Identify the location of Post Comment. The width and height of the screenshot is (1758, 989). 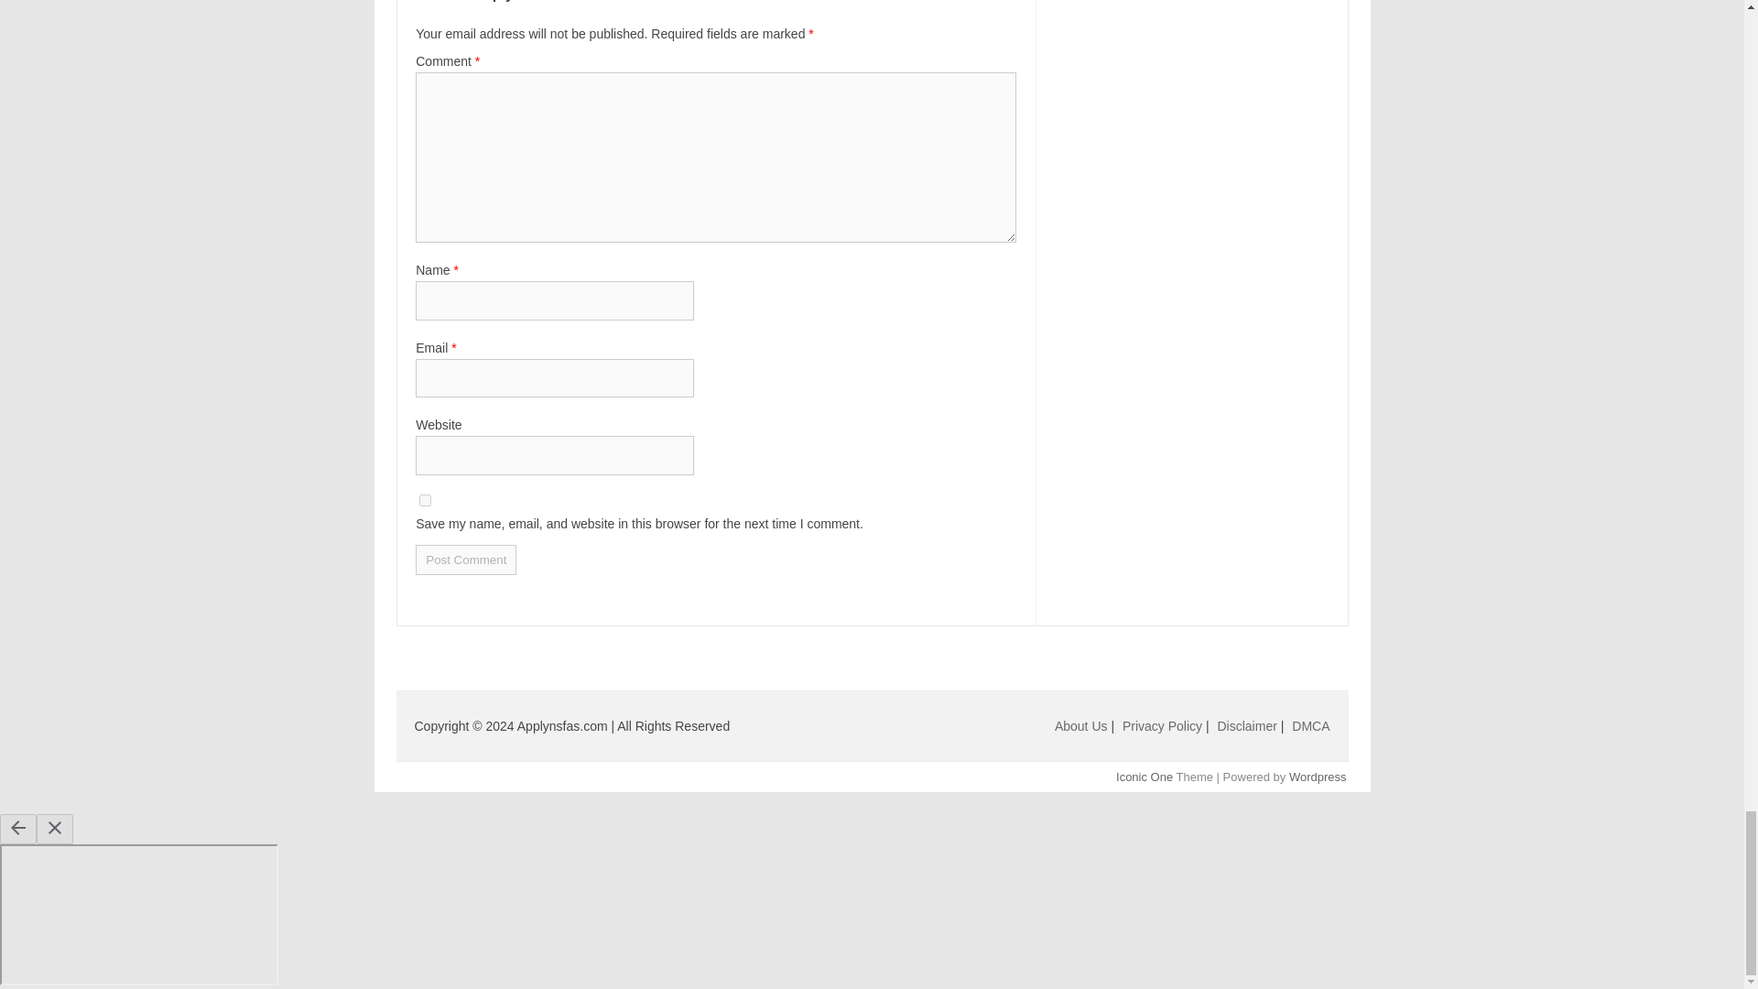
(465, 560).